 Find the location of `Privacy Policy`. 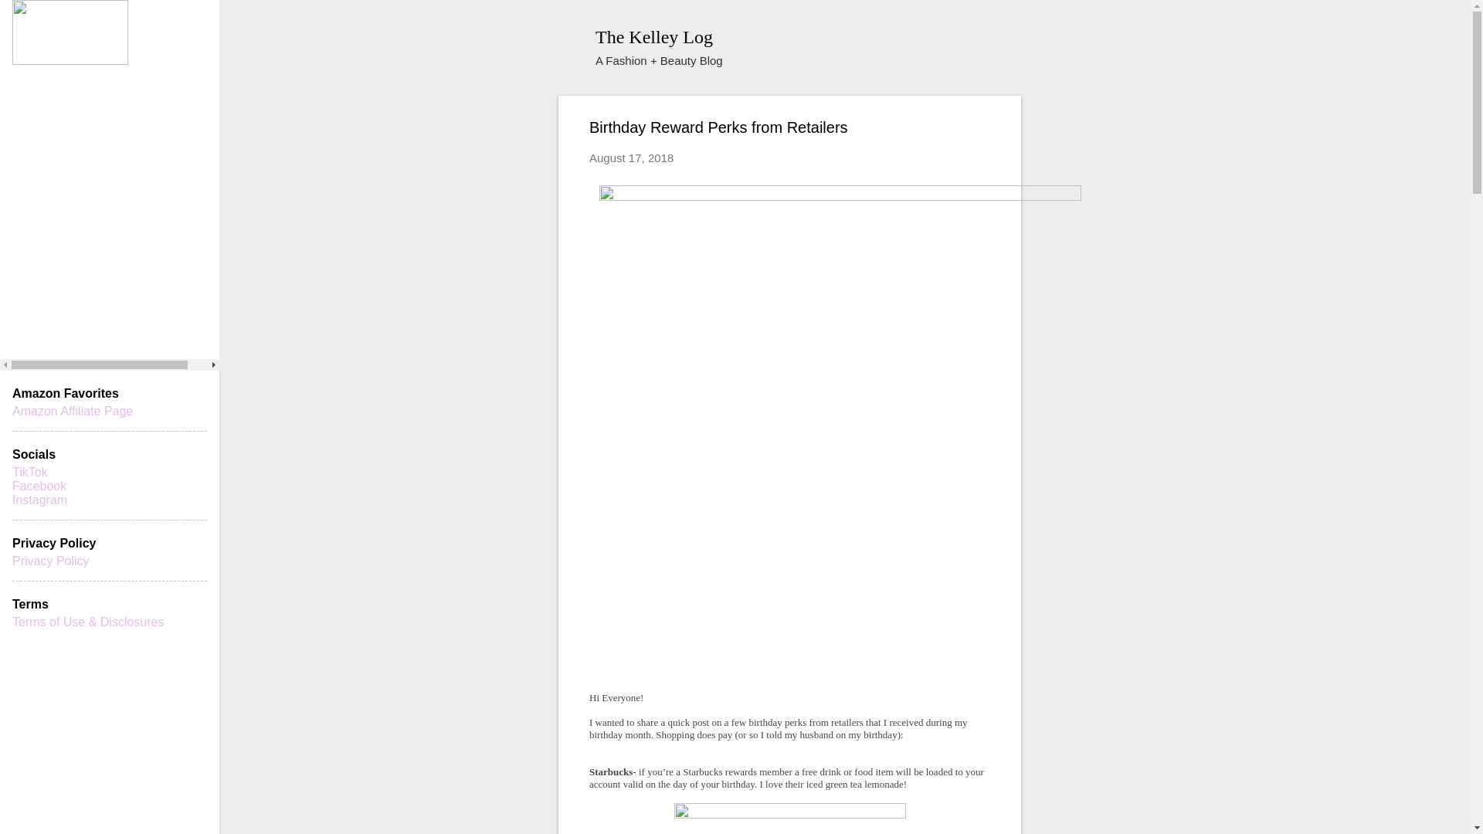

Privacy Policy is located at coordinates (50, 561).